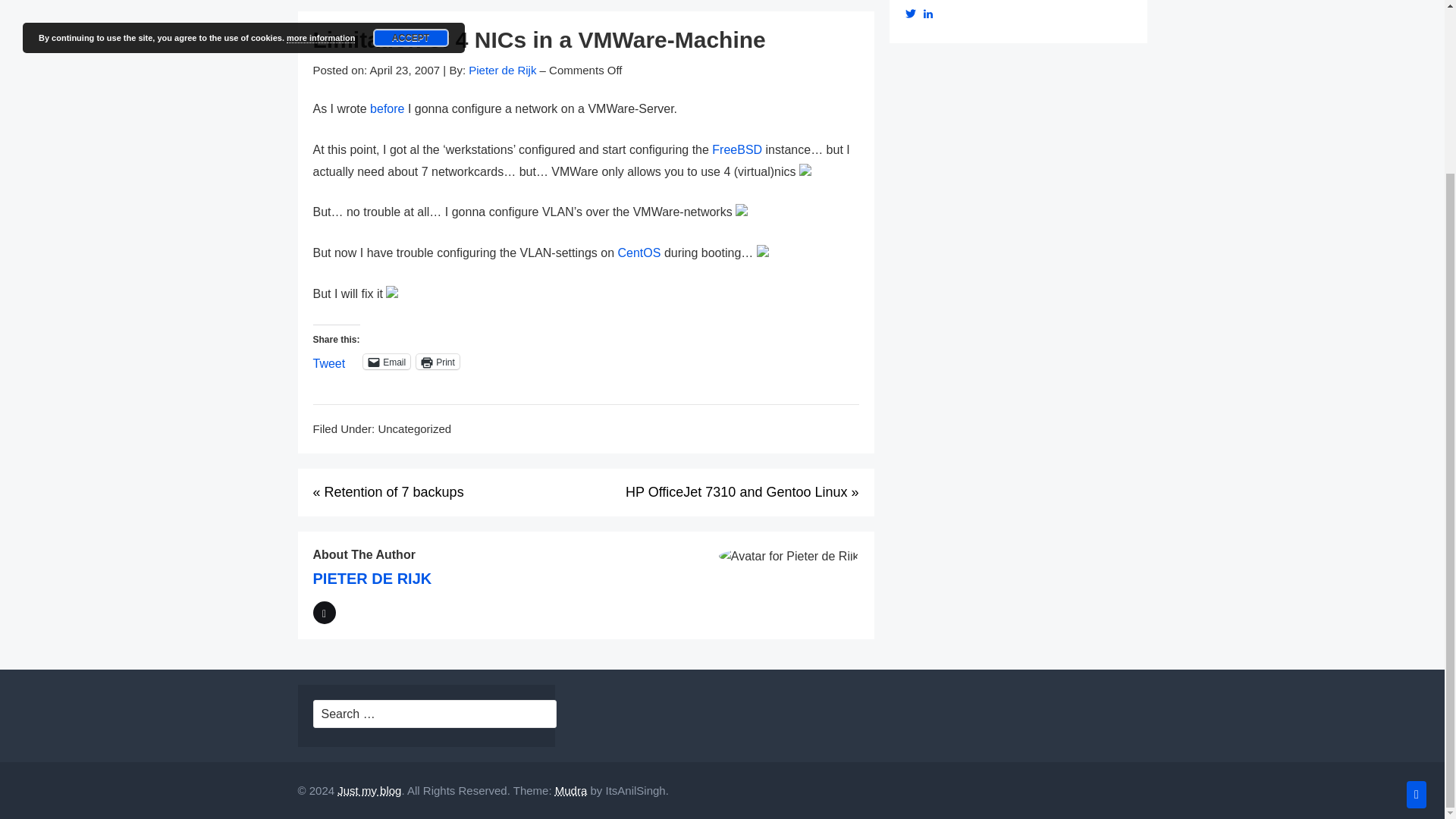 This screenshot has width=1456, height=819. What do you see at coordinates (372, 578) in the screenshot?
I see `PIETER DE RIJK` at bounding box center [372, 578].